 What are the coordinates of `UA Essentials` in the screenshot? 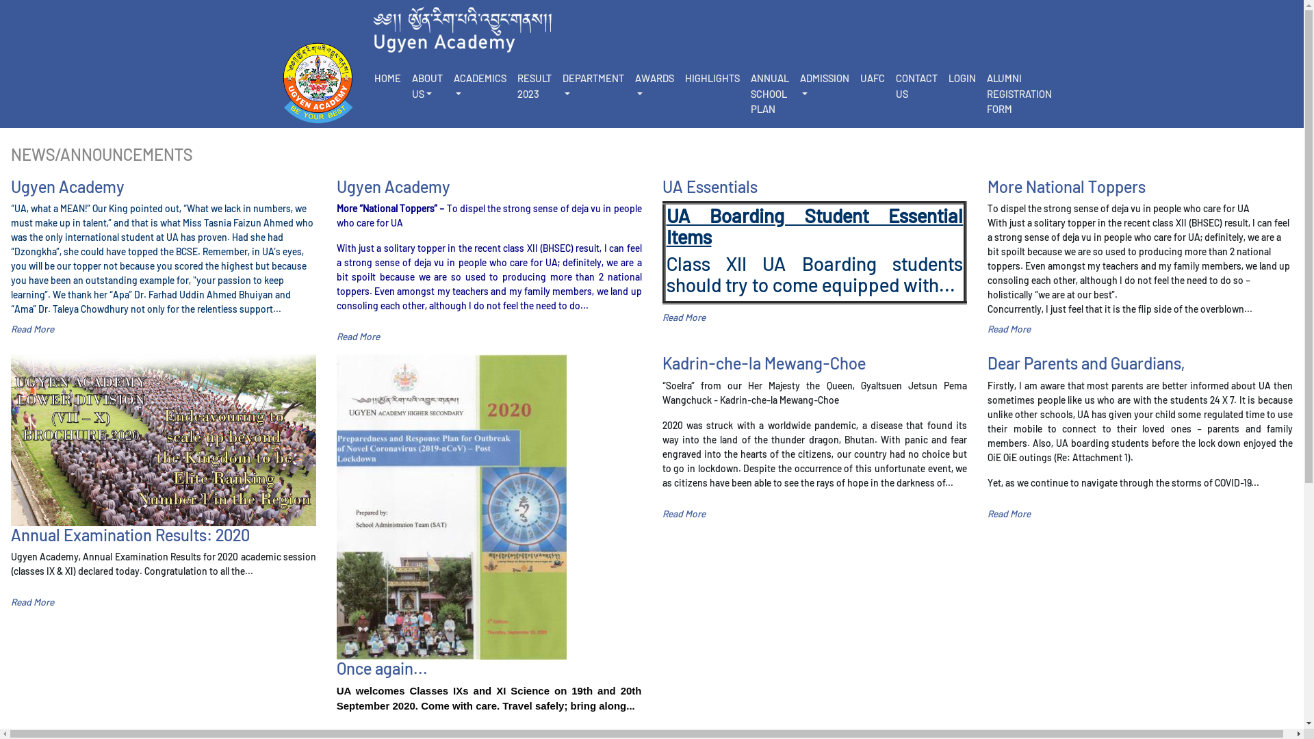 It's located at (815, 187).